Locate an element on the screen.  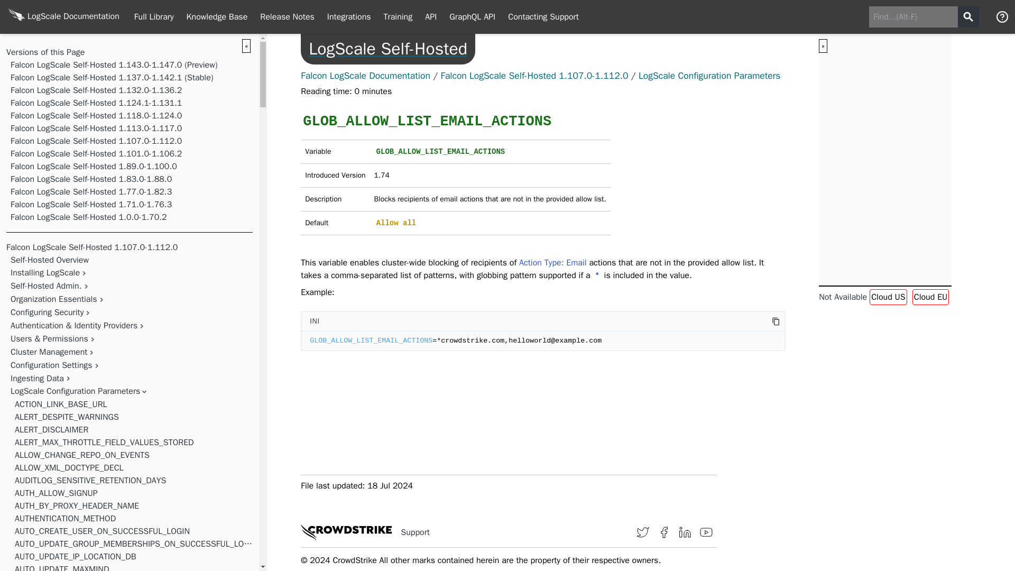
API is located at coordinates (430, 17).